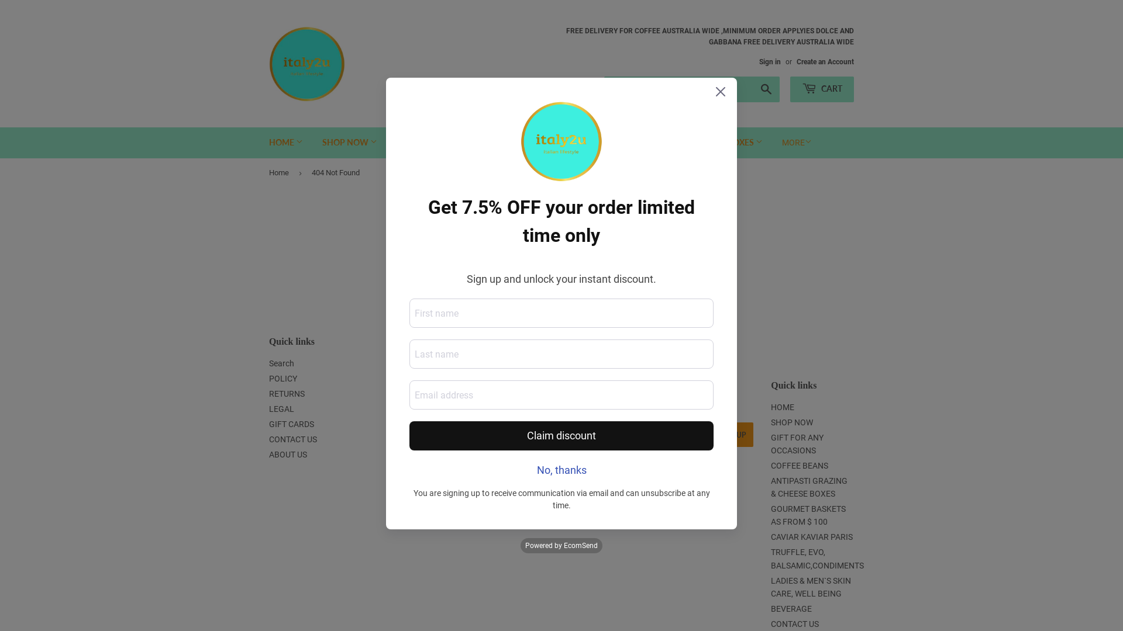 The image size is (1123, 631). What do you see at coordinates (818, 559) in the screenshot?
I see `TRUFFLE, EVO, BALSAMIC,CONDIMENTS` at bounding box center [818, 559].